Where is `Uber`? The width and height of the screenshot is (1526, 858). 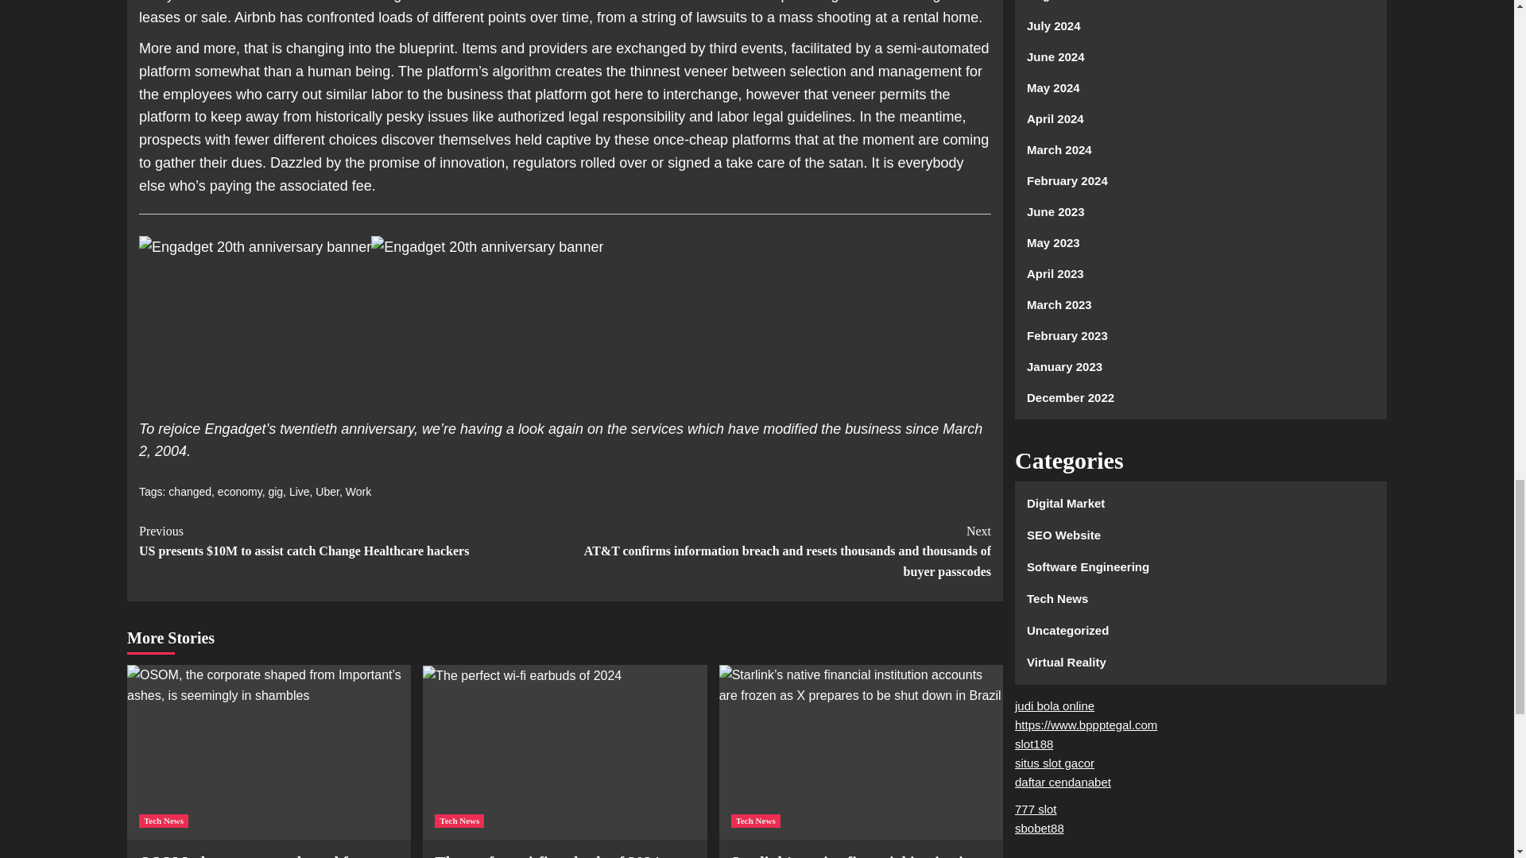 Uber is located at coordinates (327, 492).